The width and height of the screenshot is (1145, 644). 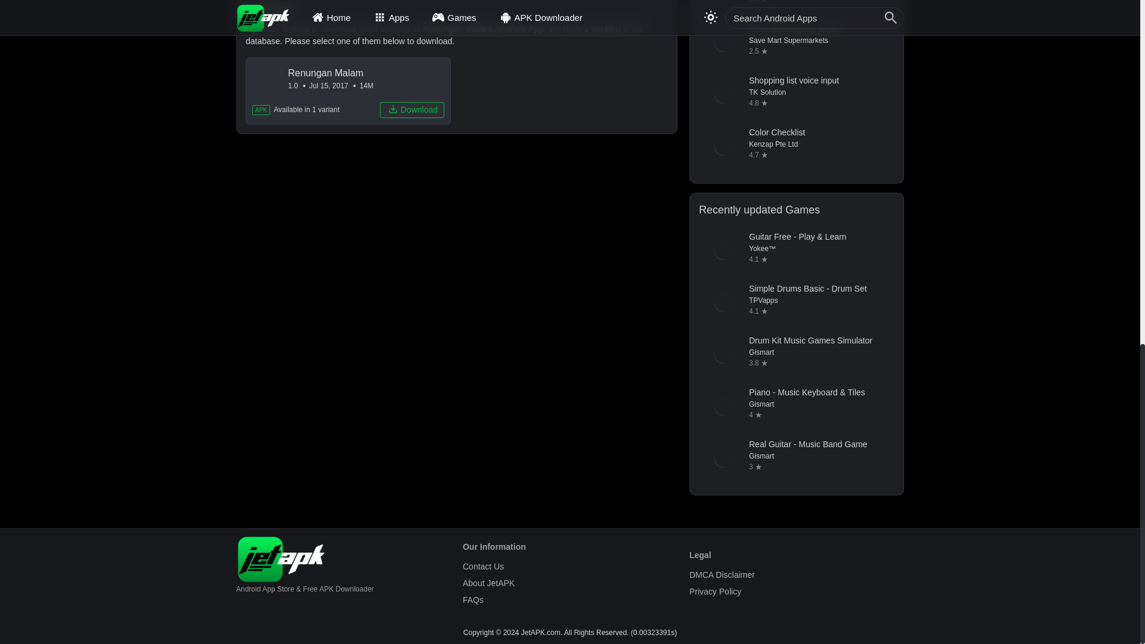 I want to click on Dillons 71.3 Android APK, so click(x=796, y=7).